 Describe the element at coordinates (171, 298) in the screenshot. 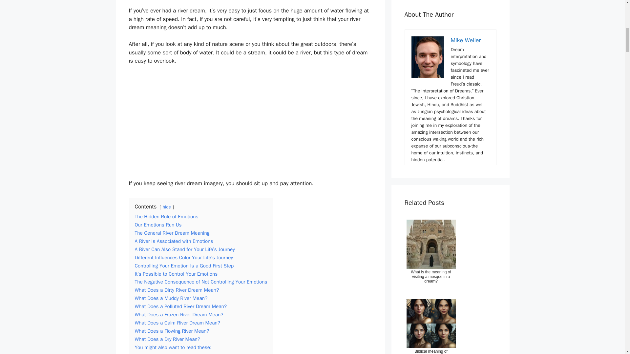

I see `What Does a Muddy River Mean?` at that location.